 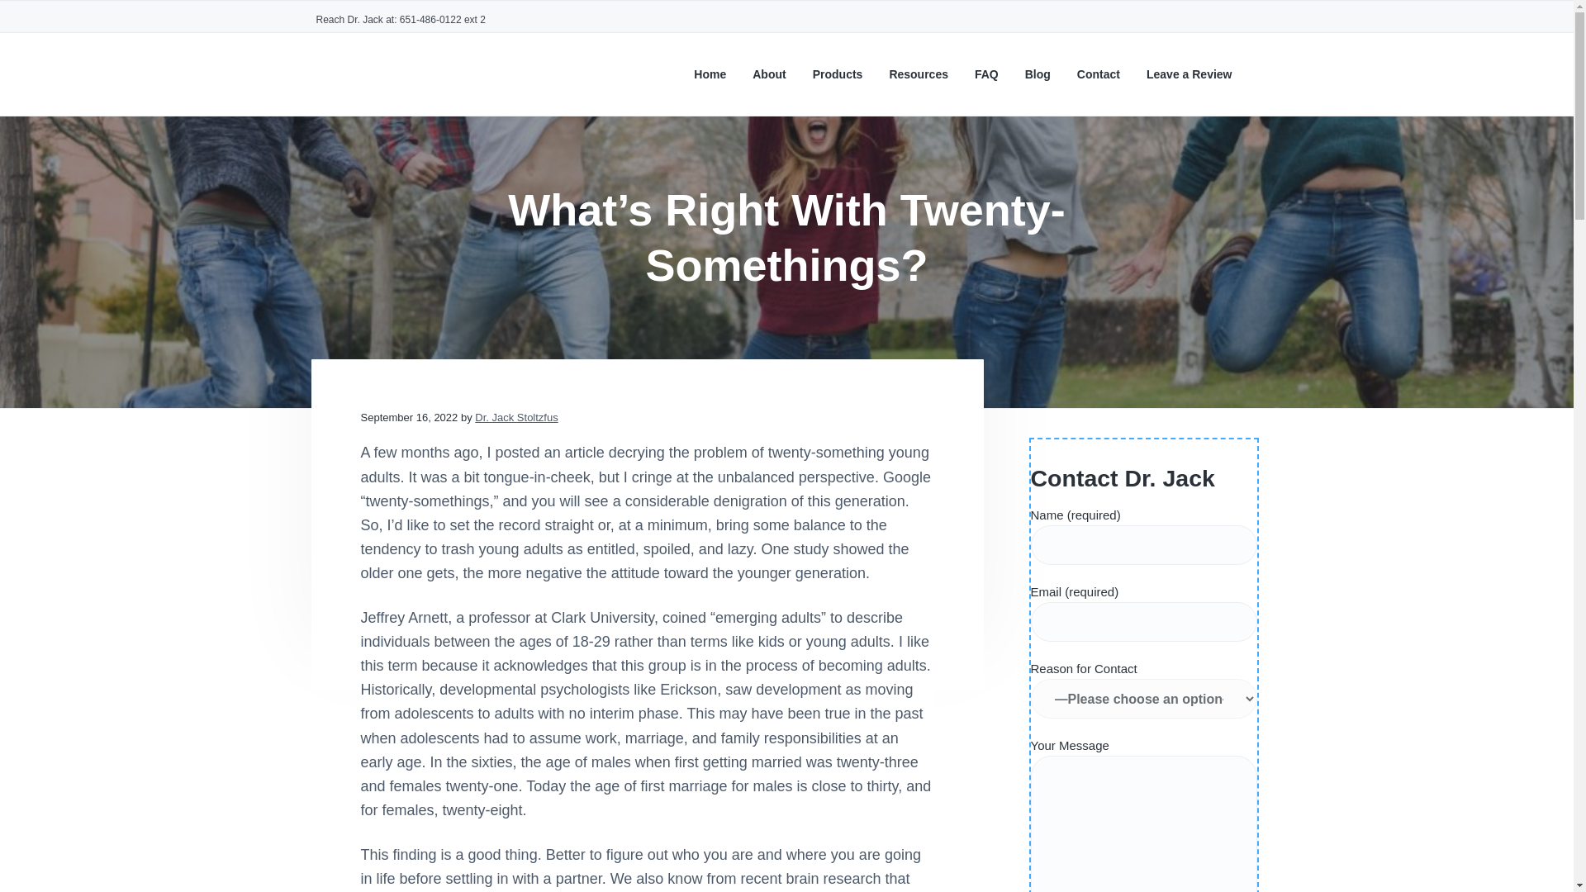 I want to click on FAQ, so click(x=986, y=74).